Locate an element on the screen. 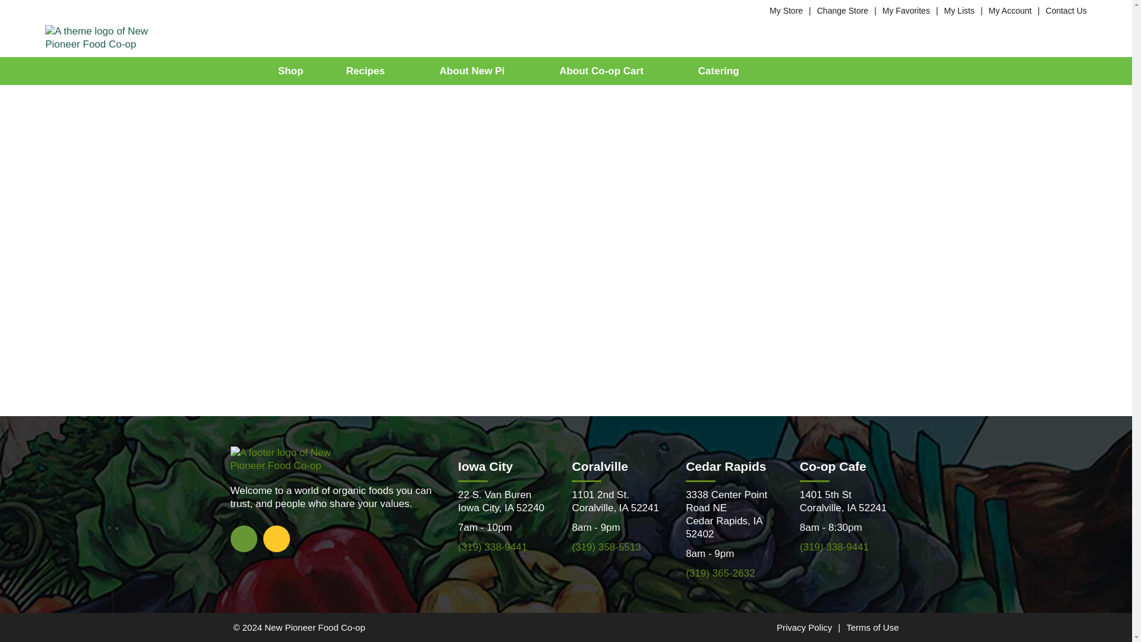  About Co-op Cart is located at coordinates (607, 71).